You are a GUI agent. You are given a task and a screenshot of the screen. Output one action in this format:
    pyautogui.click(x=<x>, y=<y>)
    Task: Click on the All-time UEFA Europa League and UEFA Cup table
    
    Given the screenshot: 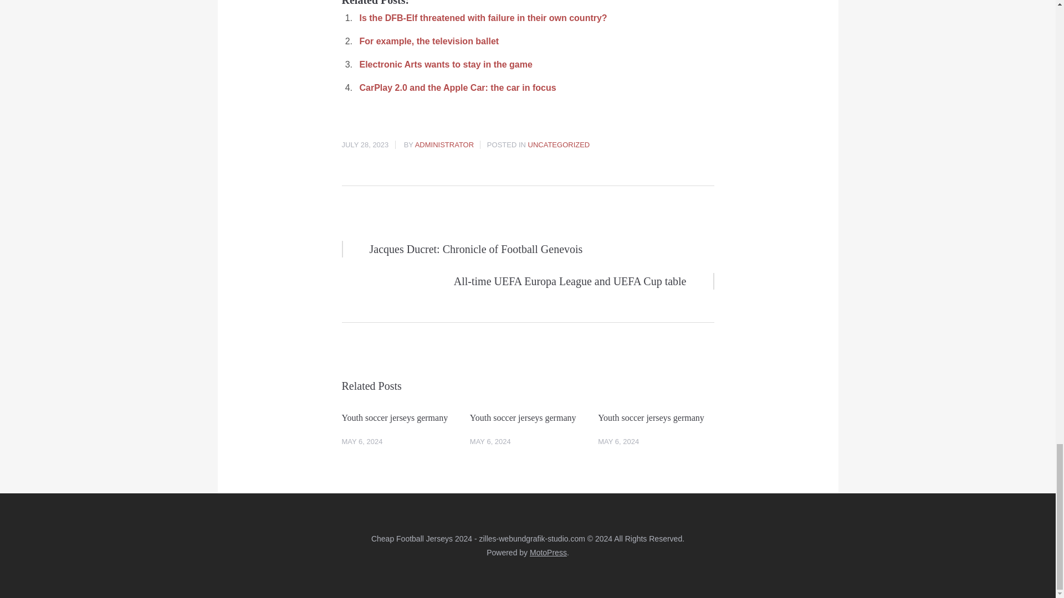 What is the action you would take?
    pyautogui.click(x=514, y=281)
    